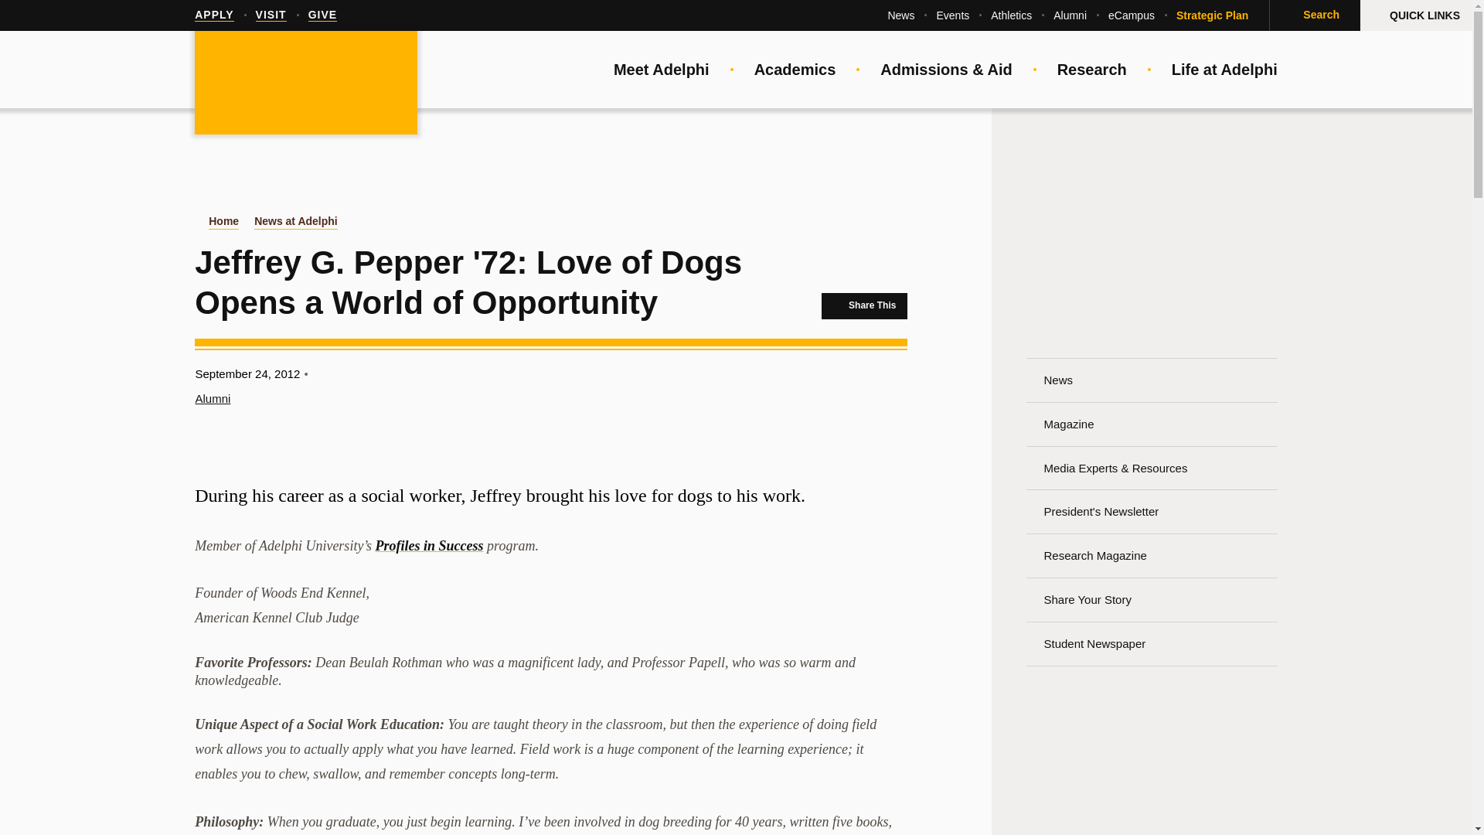  Describe the element at coordinates (1011, 15) in the screenshot. I see `Athletics` at that location.